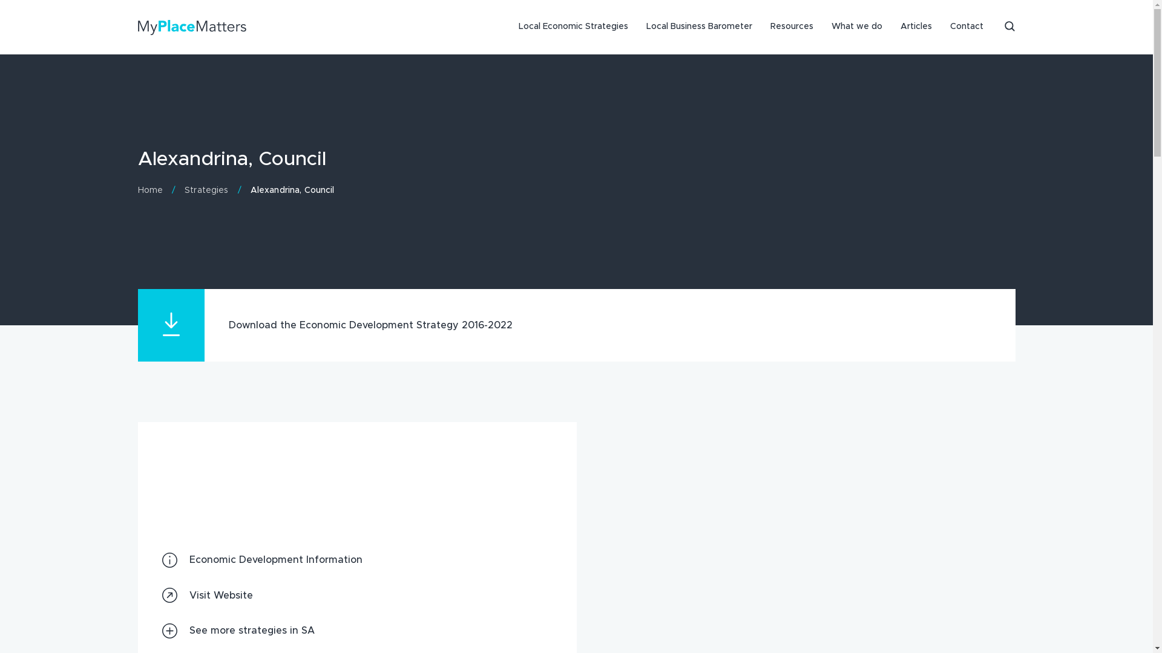  What do you see at coordinates (357, 631) in the screenshot?
I see `See more strategies in SA` at bounding box center [357, 631].